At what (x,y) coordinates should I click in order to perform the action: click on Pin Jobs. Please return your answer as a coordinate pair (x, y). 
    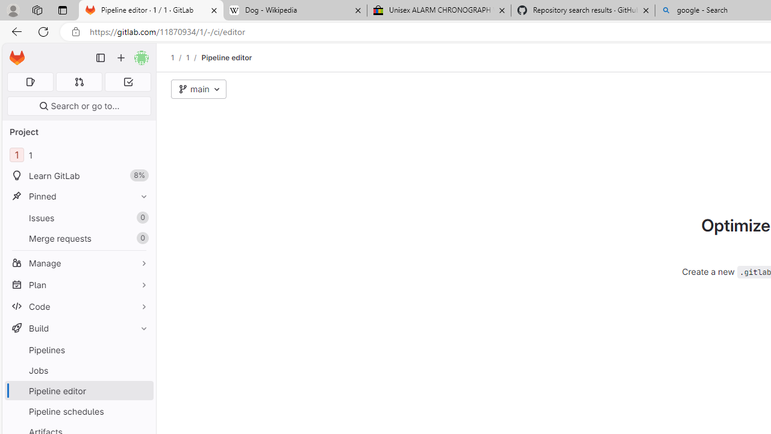
    Looking at the image, I should click on (141, 370).